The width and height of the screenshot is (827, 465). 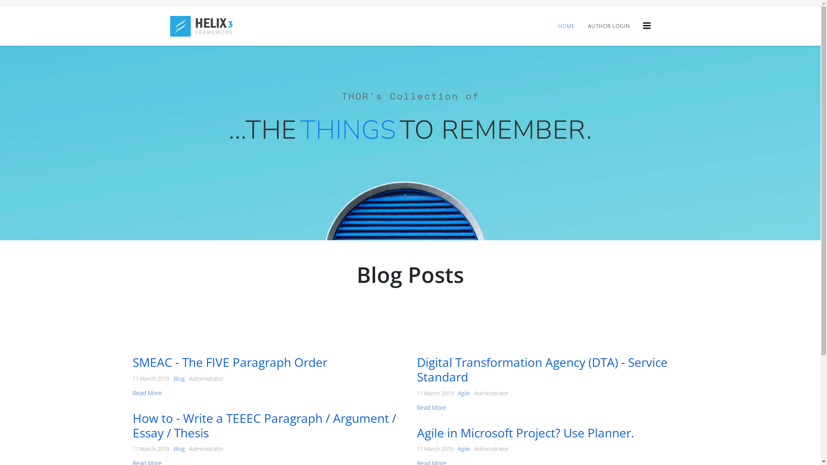 What do you see at coordinates (542, 369) in the screenshot?
I see `Digital Transformation Agency (DTA) - Service Standard` at bounding box center [542, 369].